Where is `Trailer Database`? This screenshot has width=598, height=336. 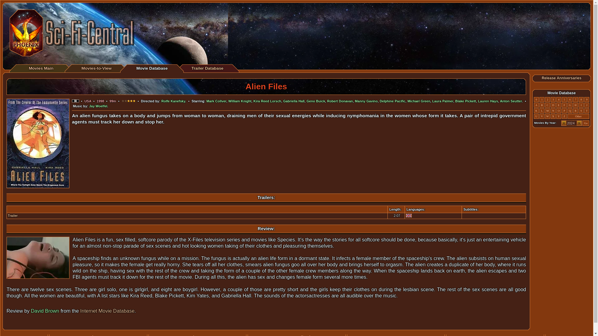
Trailer Database is located at coordinates (207, 68).